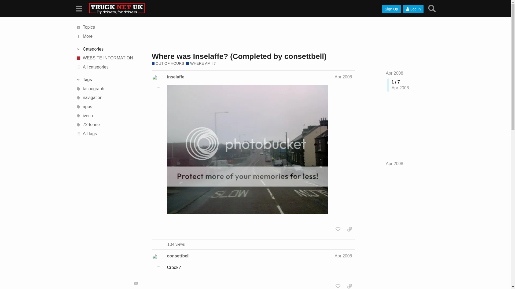  I want to click on Search, so click(176, 244).